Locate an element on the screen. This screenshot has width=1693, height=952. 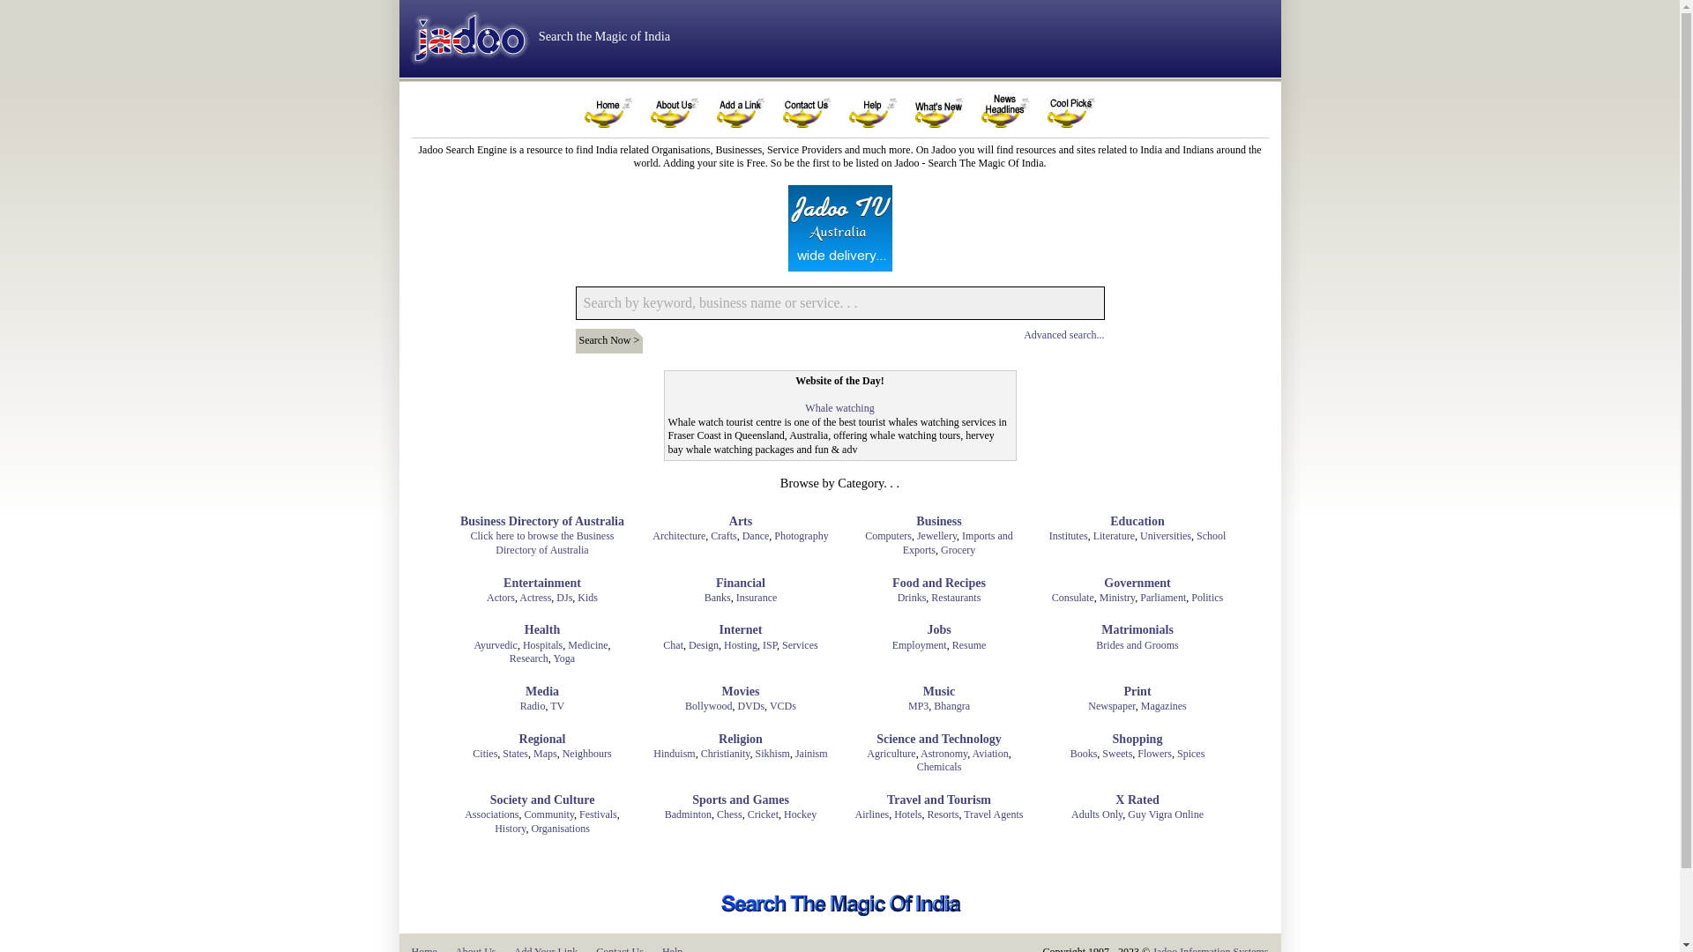
Chat is located at coordinates (674, 645).